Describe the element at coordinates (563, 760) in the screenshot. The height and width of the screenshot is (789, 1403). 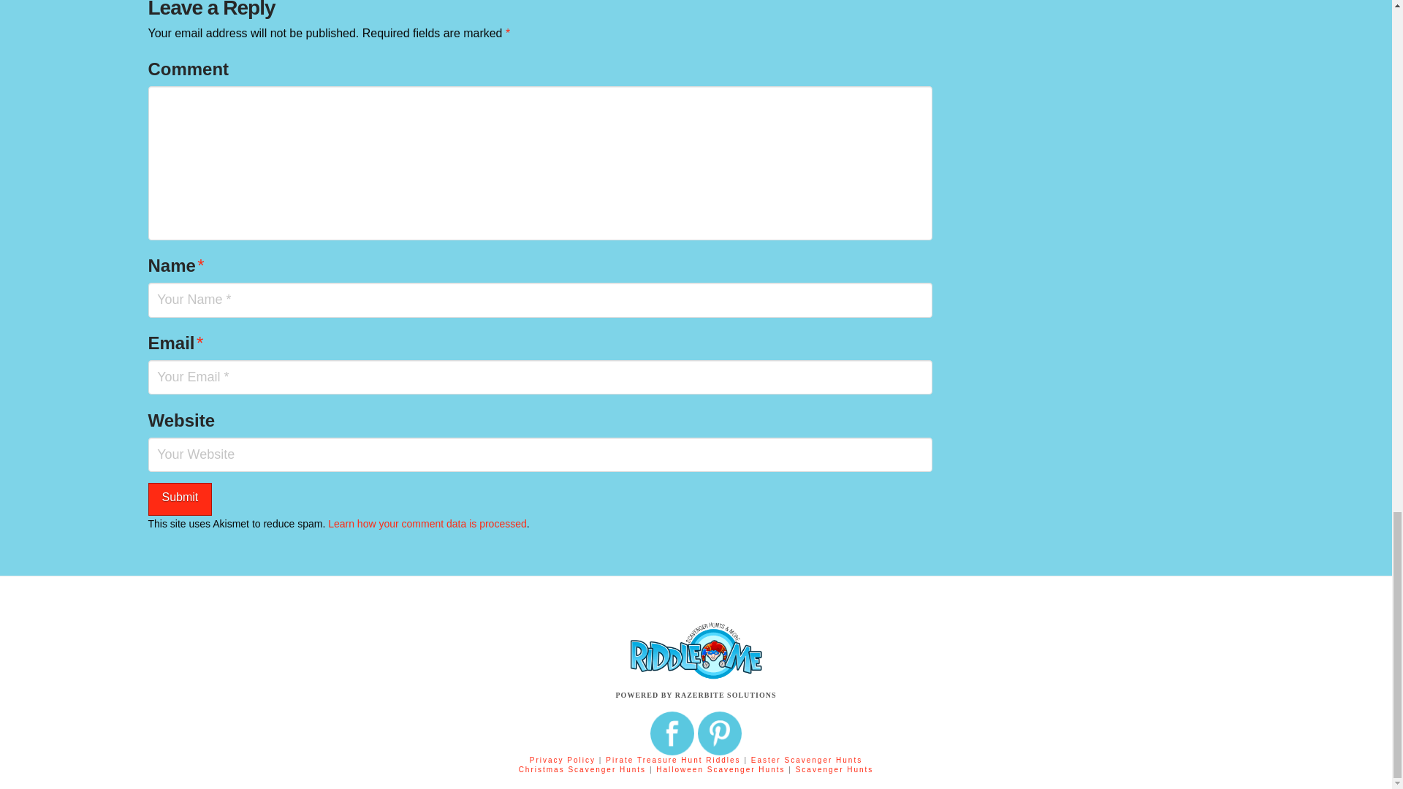
I see `Privacy Policy` at that location.